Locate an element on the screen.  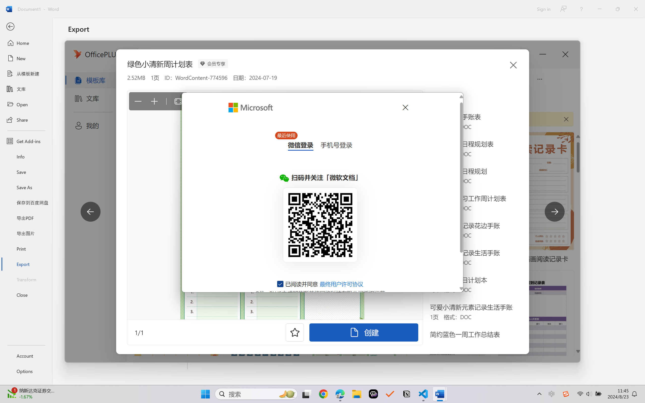
New is located at coordinates (26, 58).